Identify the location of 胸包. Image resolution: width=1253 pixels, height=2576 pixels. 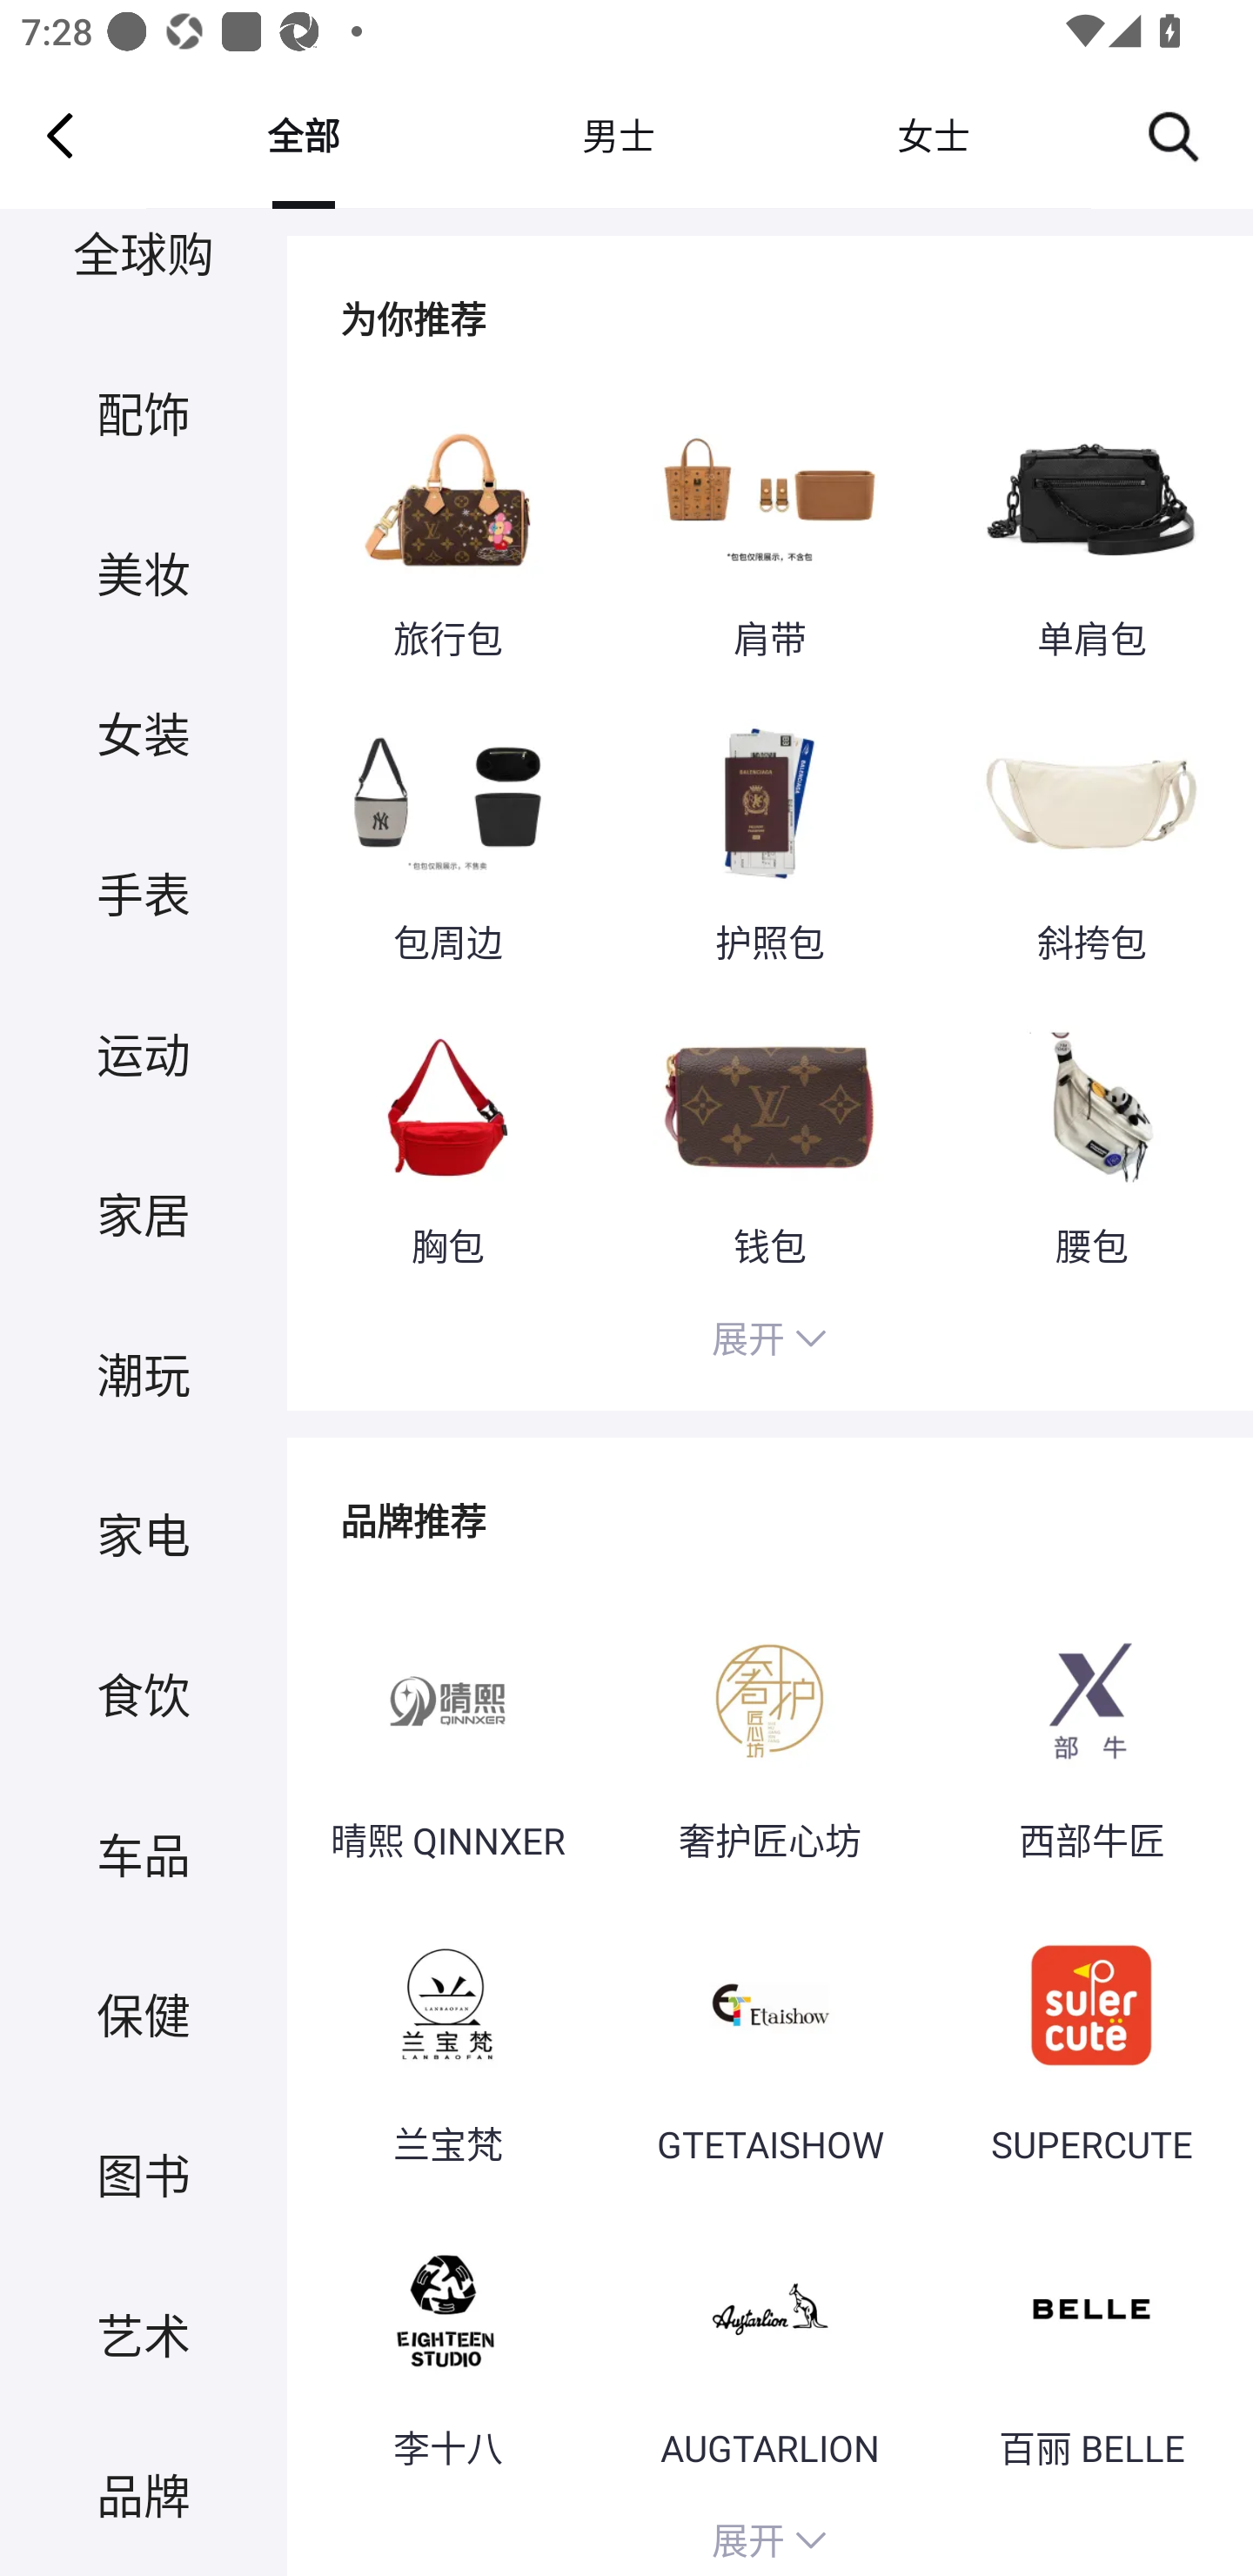
(447, 1140).